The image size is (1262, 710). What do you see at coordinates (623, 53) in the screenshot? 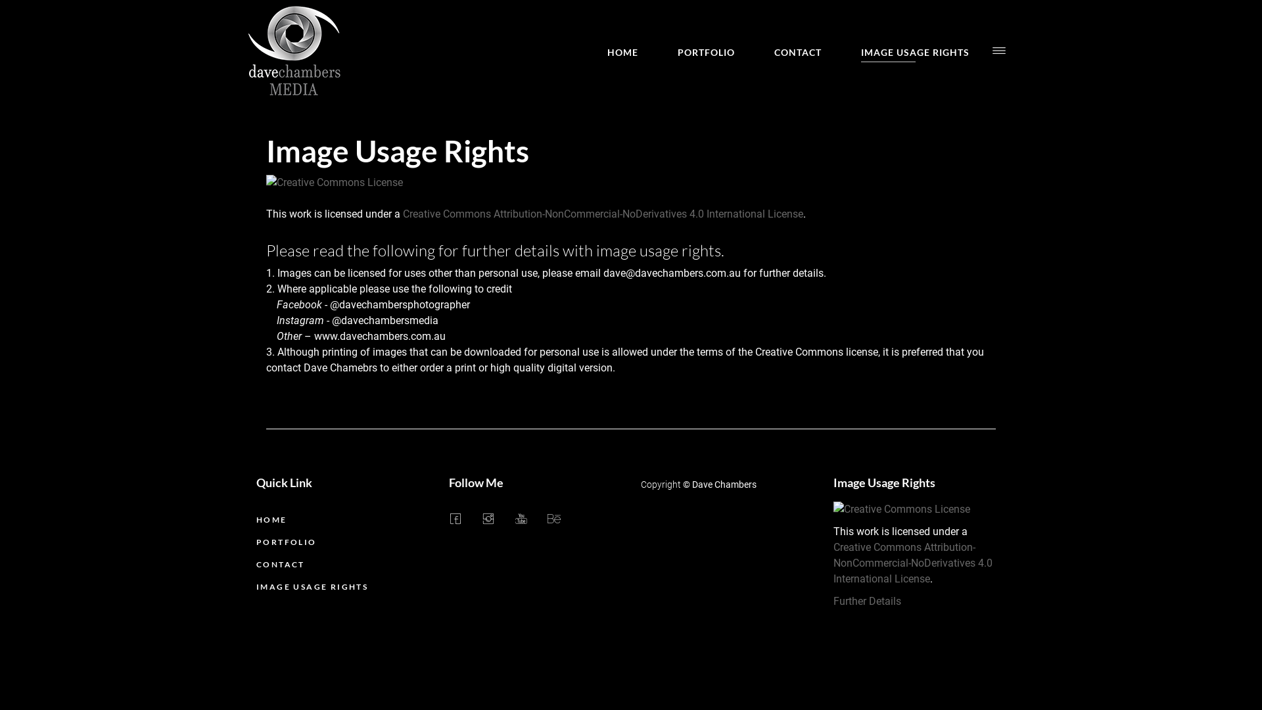
I see `HOME` at bounding box center [623, 53].